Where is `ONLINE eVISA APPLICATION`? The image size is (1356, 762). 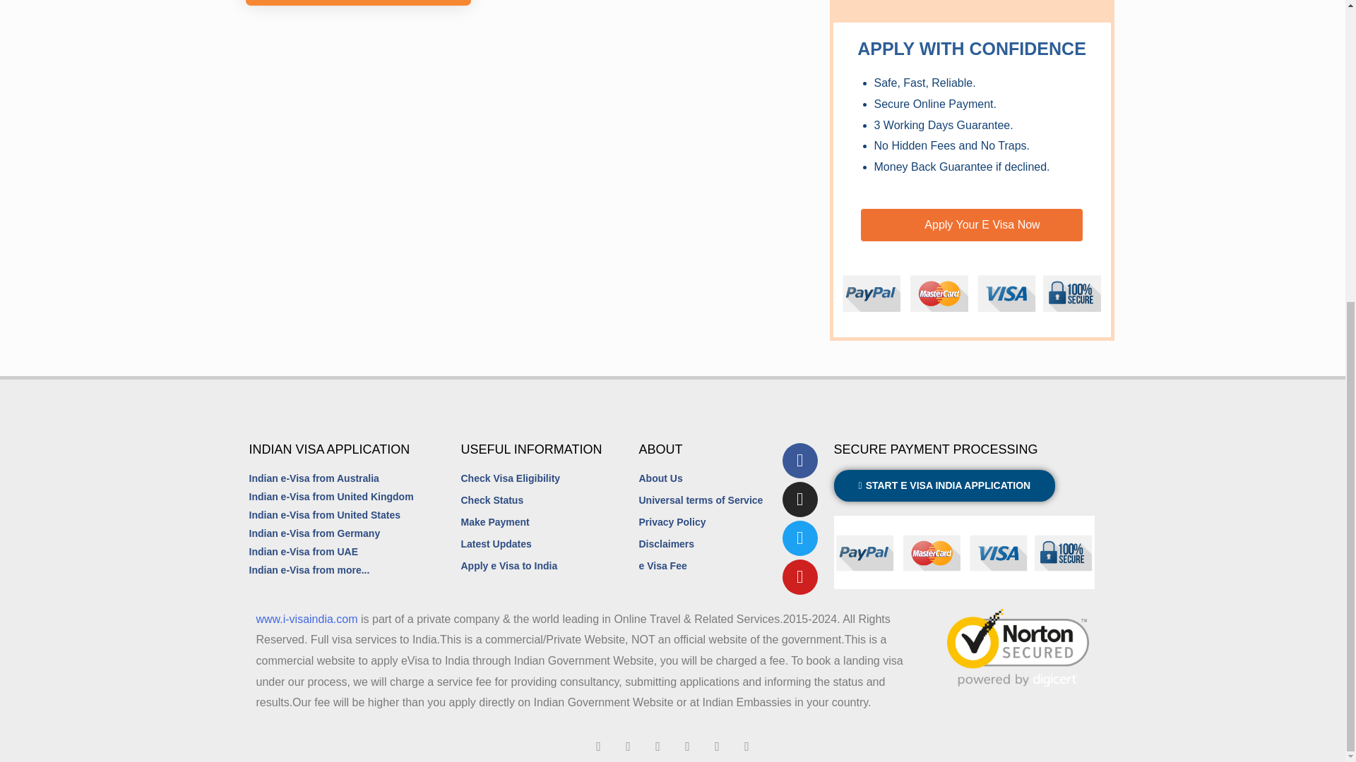 ONLINE eVISA APPLICATION is located at coordinates (357, 3).